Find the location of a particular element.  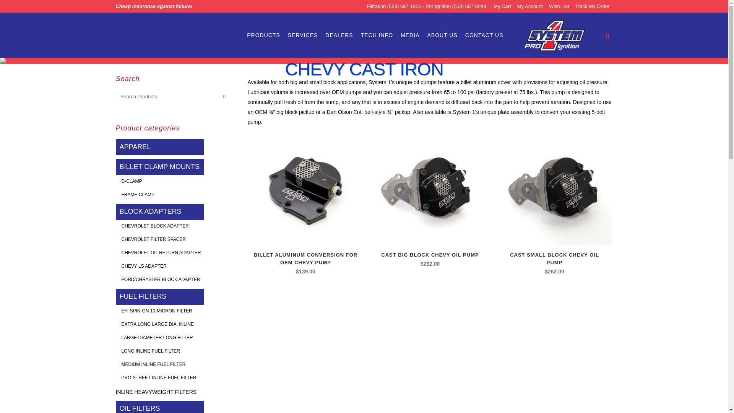

My Account is located at coordinates (530, 6).